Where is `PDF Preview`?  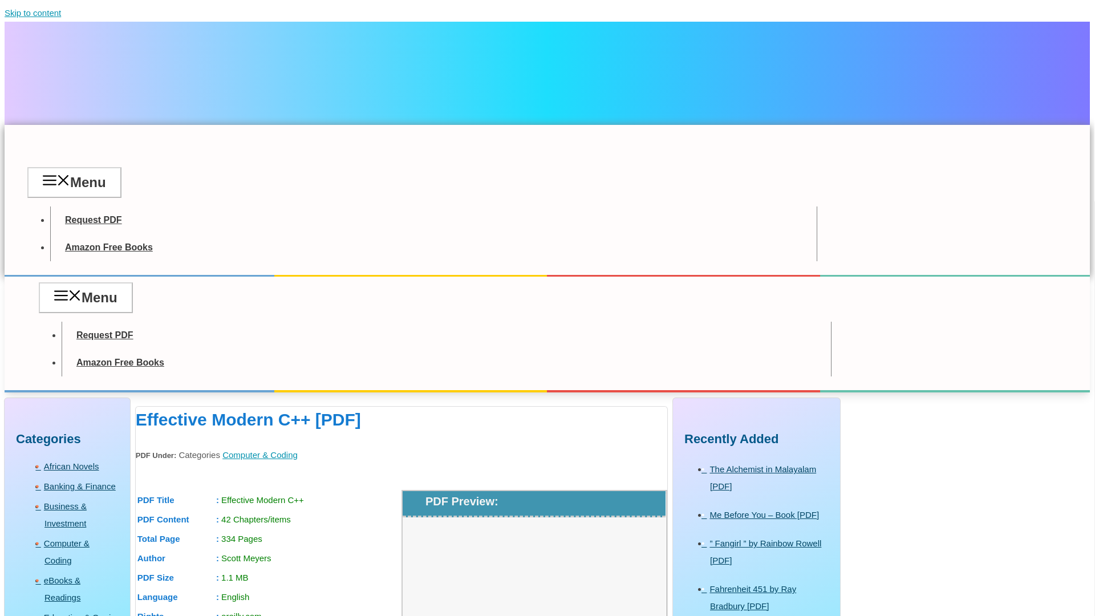
PDF Preview is located at coordinates (534, 578).